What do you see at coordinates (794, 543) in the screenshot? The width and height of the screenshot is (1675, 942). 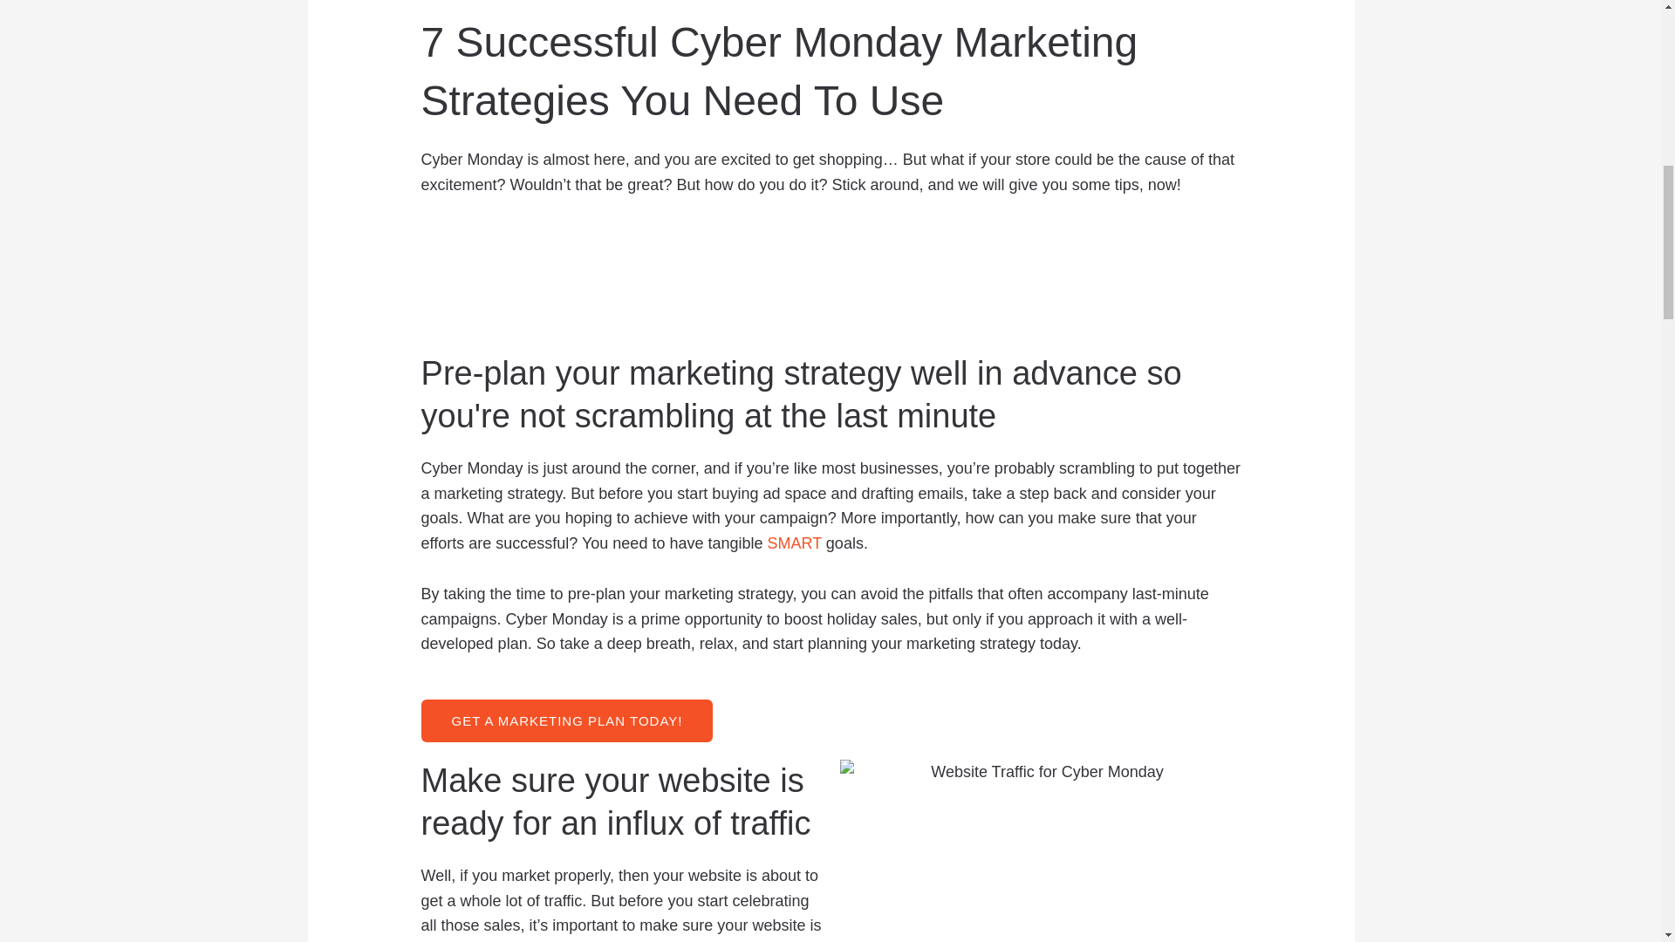 I see `SMART` at bounding box center [794, 543].